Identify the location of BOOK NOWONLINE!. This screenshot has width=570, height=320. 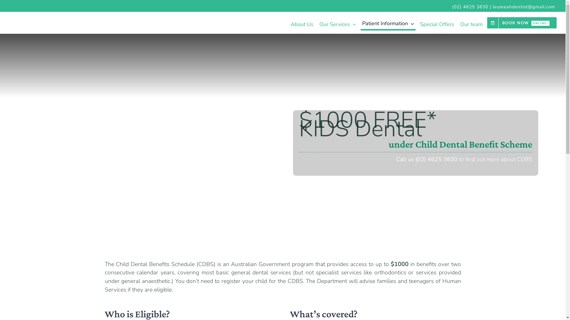
(522, 23).